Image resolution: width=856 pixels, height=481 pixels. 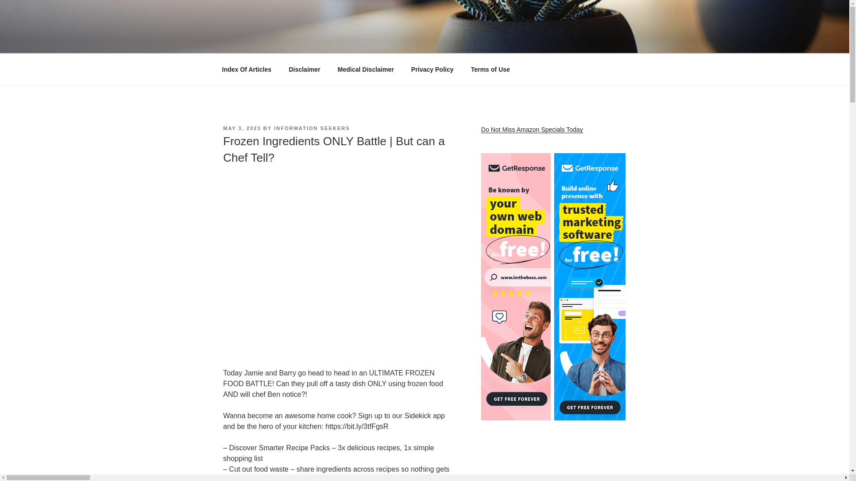 I want to click on MAY 3, 2023, so click(x=242, y=128).